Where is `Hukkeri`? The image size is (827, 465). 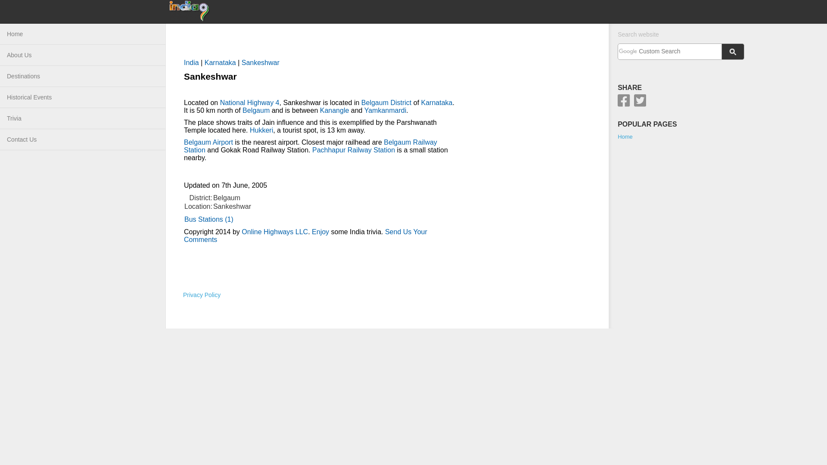
Hukkeri is located at coordinates (261, 130).